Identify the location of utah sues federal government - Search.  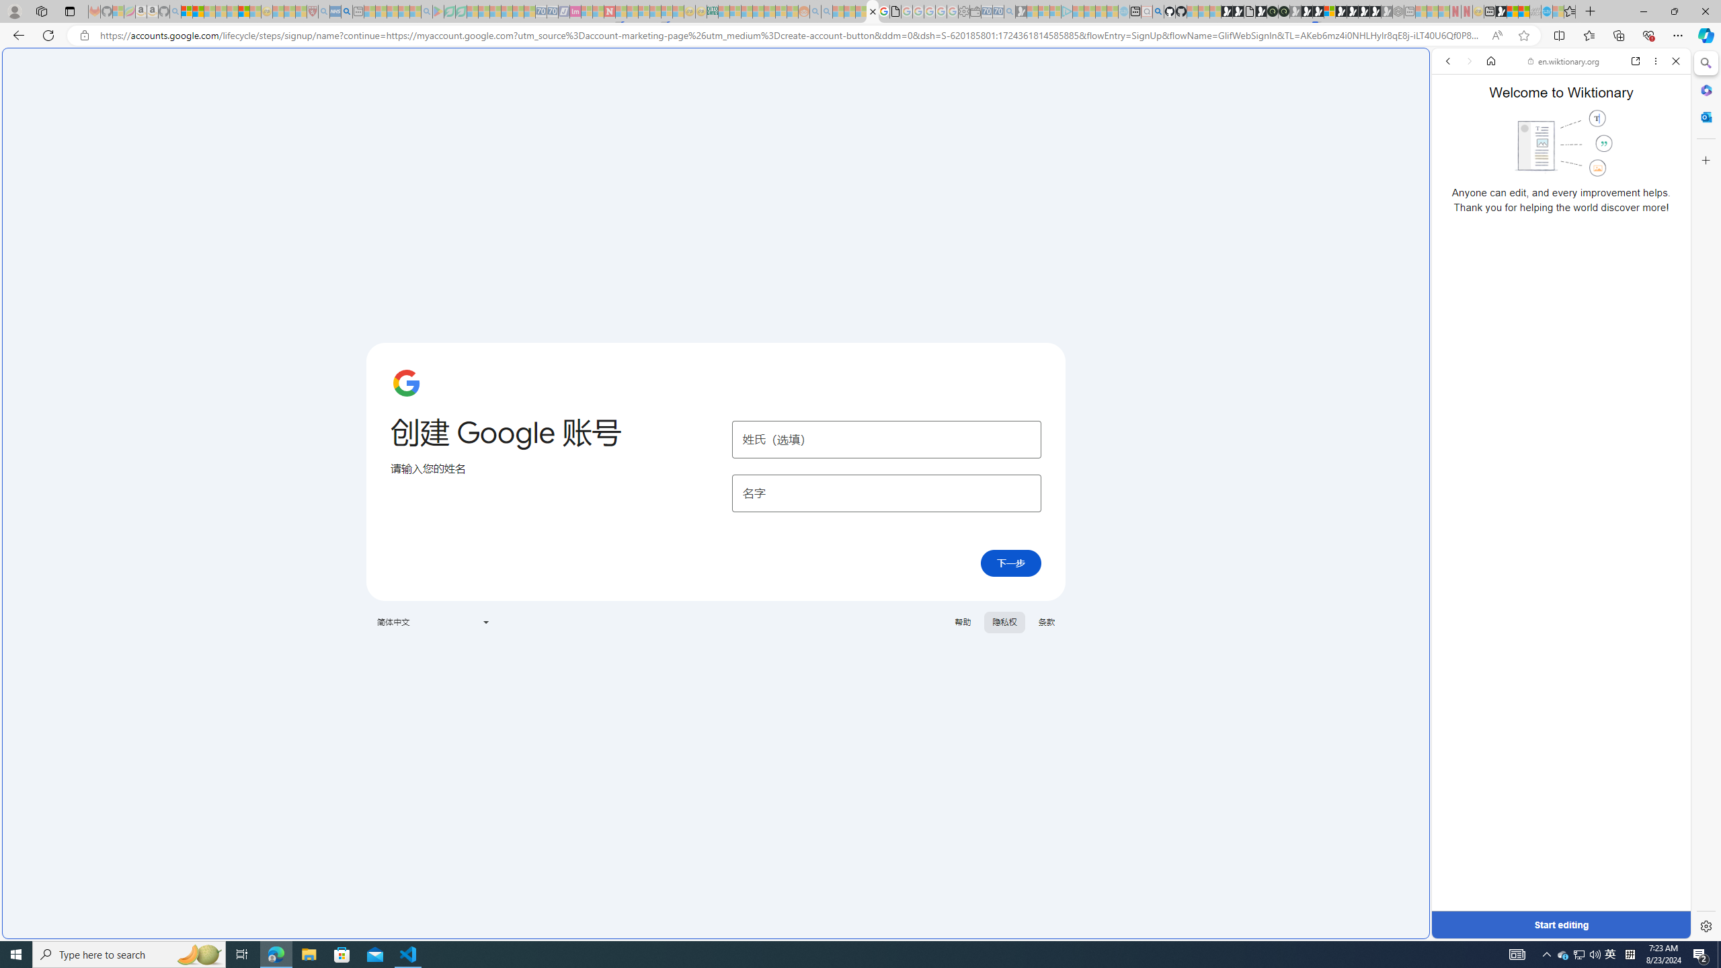
(347, 11).